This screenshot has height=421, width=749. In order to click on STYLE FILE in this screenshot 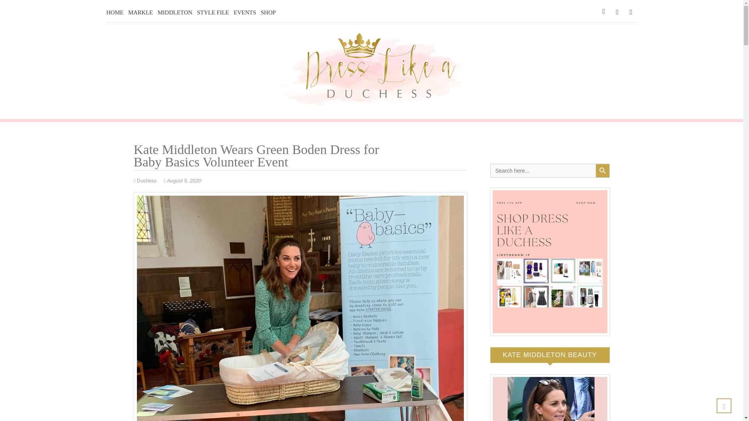, I will do `click(213, 12)`.